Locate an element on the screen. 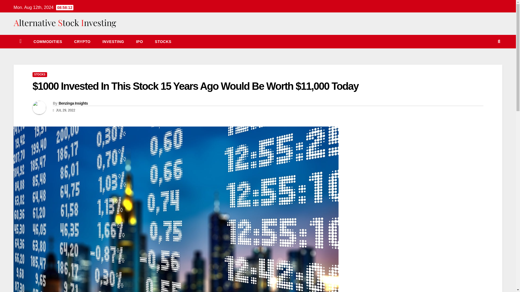  Commodities is located at coordinates (48, 42).